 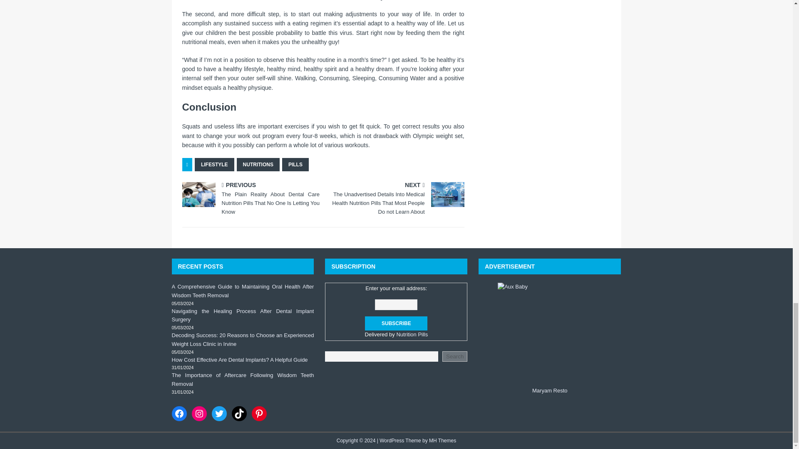 What do you see at coordinates (396, 323) in the screenshot?
I see `Subscribe` at bounding box center [396, 323].